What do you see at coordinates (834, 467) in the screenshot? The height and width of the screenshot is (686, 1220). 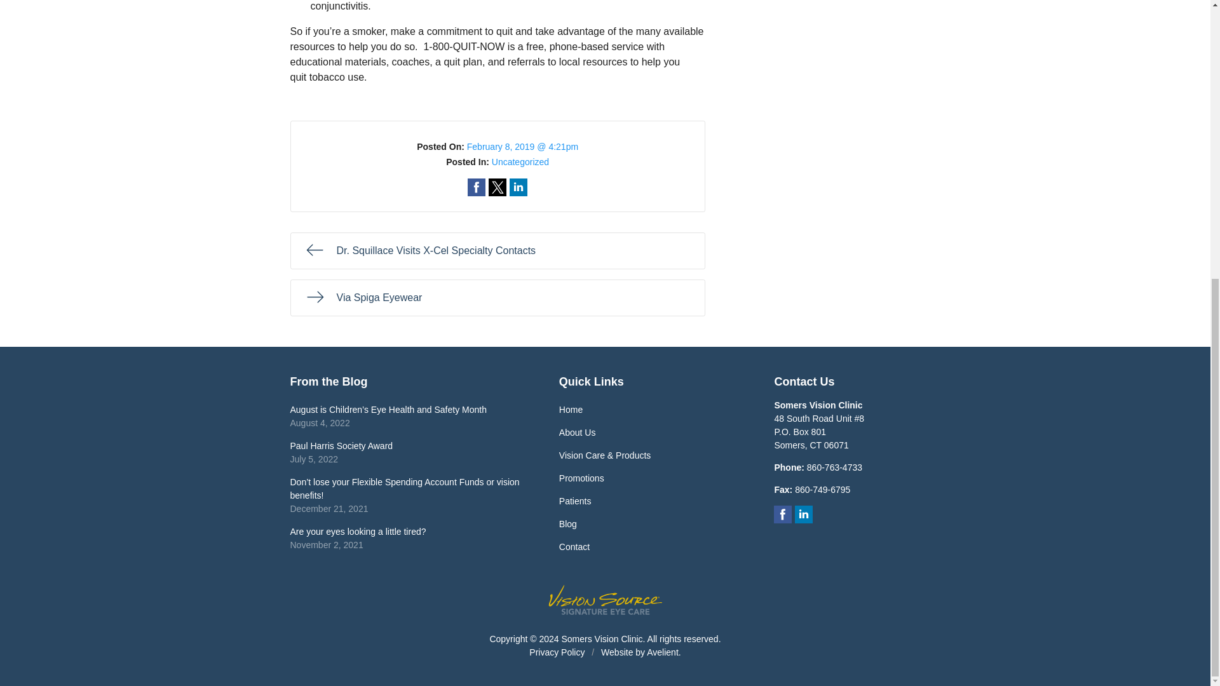 I see `Share on LinkedIn` at bounding box center [834, 467].